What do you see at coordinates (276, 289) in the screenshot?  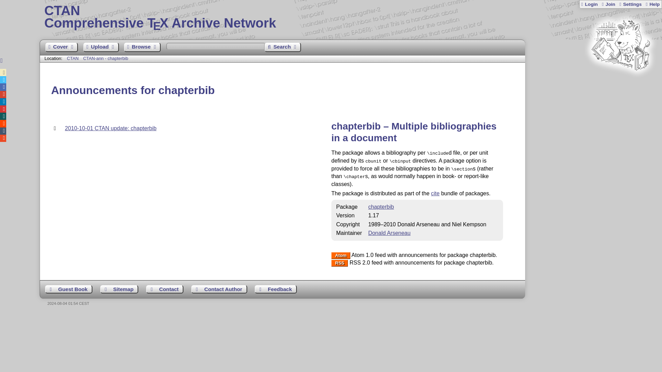 I see `Send feedback on the current web page to the Web masters` at bounding box center [276, 289].